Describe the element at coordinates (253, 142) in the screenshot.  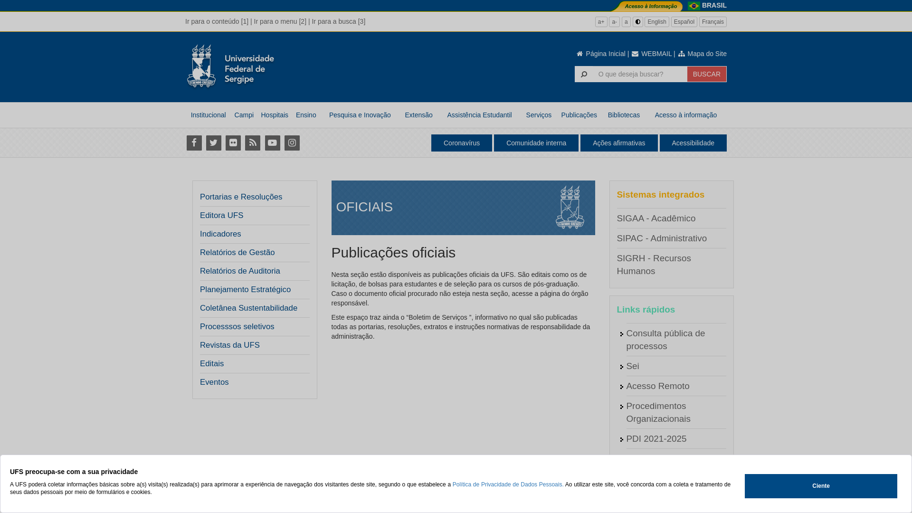
I see `RSS` at that location.